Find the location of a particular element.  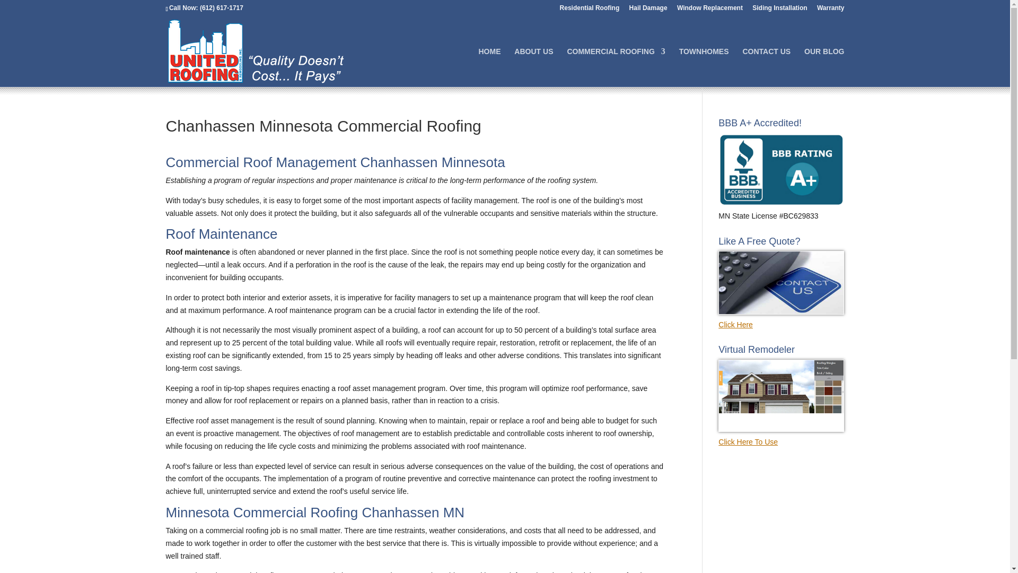

Window Replacement is located at coordinates (709, 10).